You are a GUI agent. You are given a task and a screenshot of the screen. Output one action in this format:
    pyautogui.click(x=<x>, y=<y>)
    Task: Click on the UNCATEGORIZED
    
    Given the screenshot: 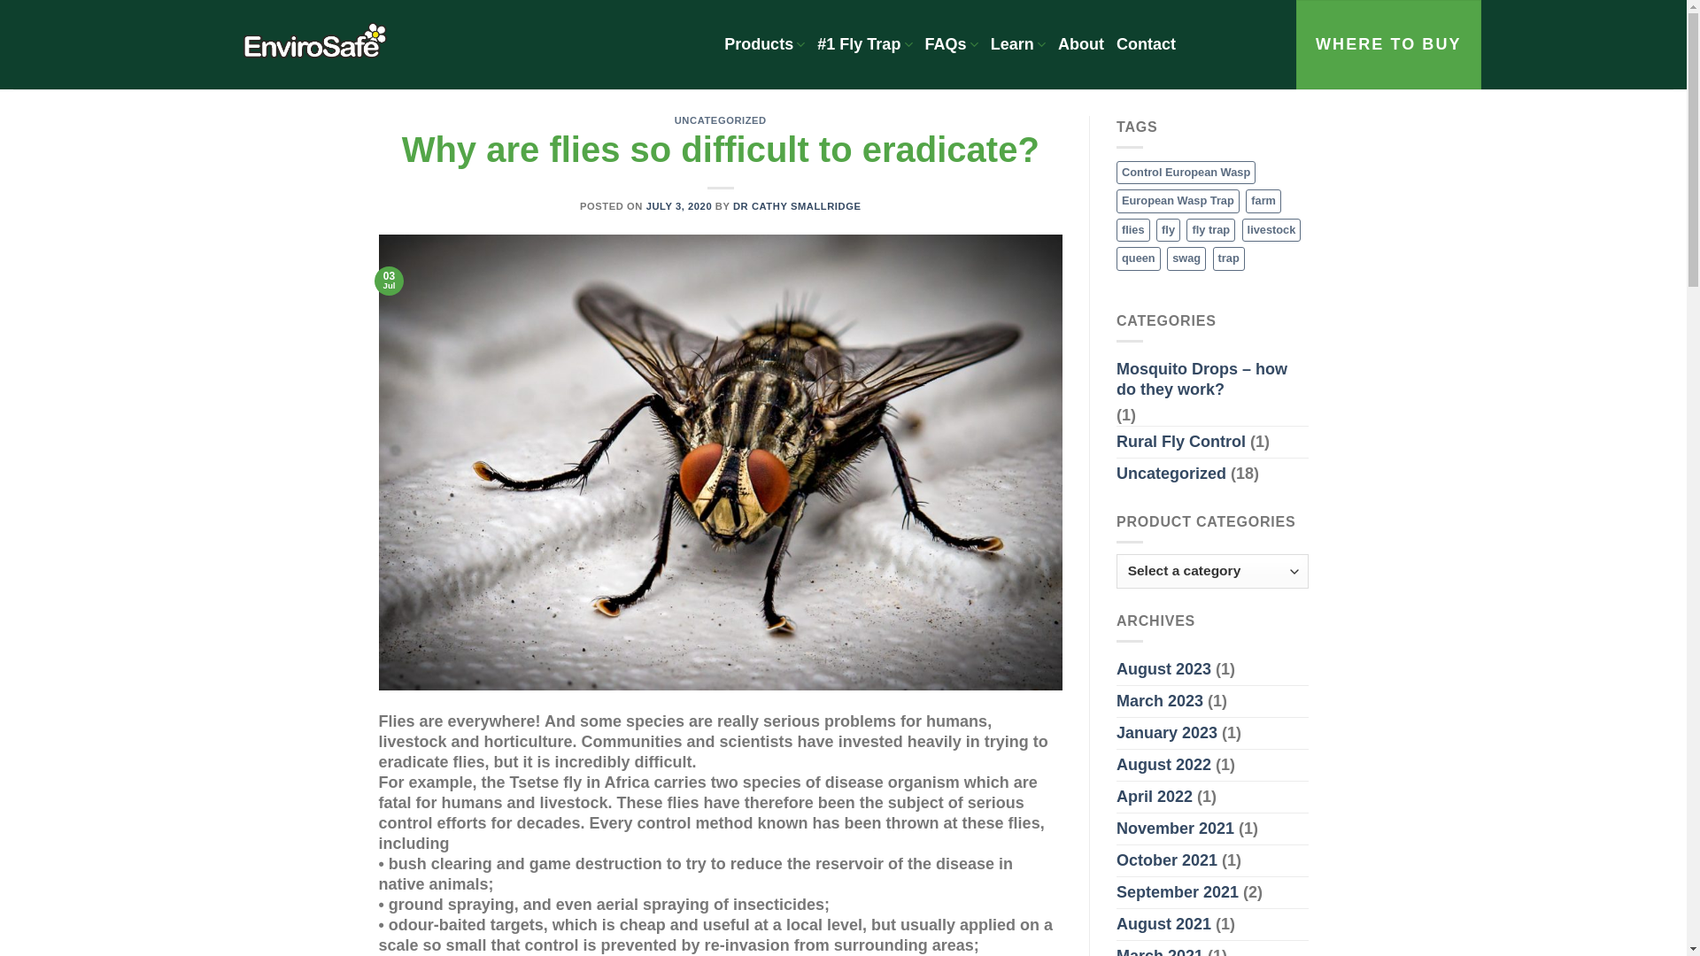 What is the action you would take?
    pyautogui.click(x=721, y=120)
    